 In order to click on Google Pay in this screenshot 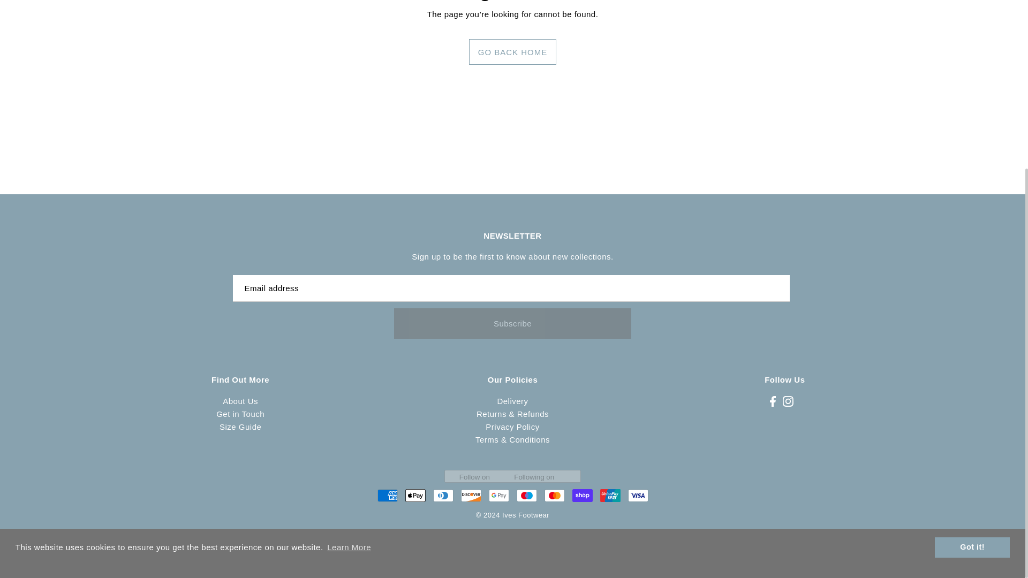, I will do `click(498, 496)`.